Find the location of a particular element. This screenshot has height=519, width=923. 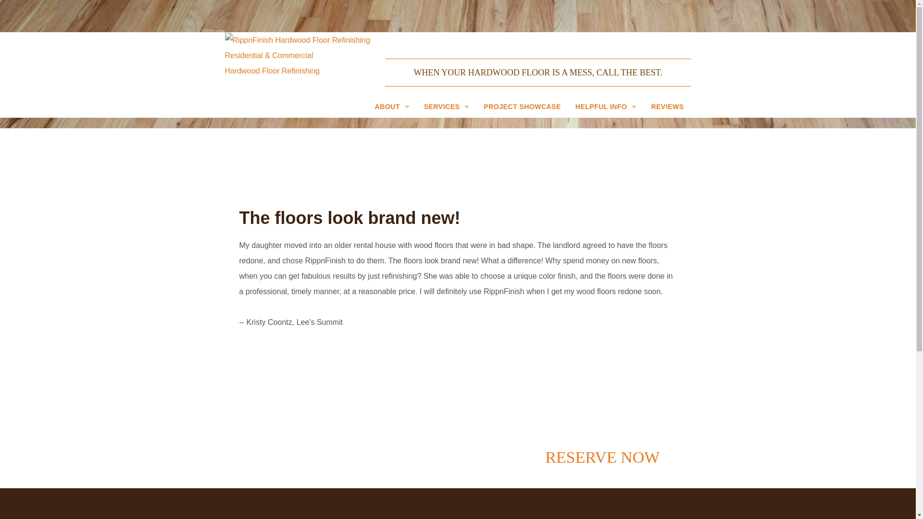

COMMERCIAL FLOORS is located at coordinates (447, 247).